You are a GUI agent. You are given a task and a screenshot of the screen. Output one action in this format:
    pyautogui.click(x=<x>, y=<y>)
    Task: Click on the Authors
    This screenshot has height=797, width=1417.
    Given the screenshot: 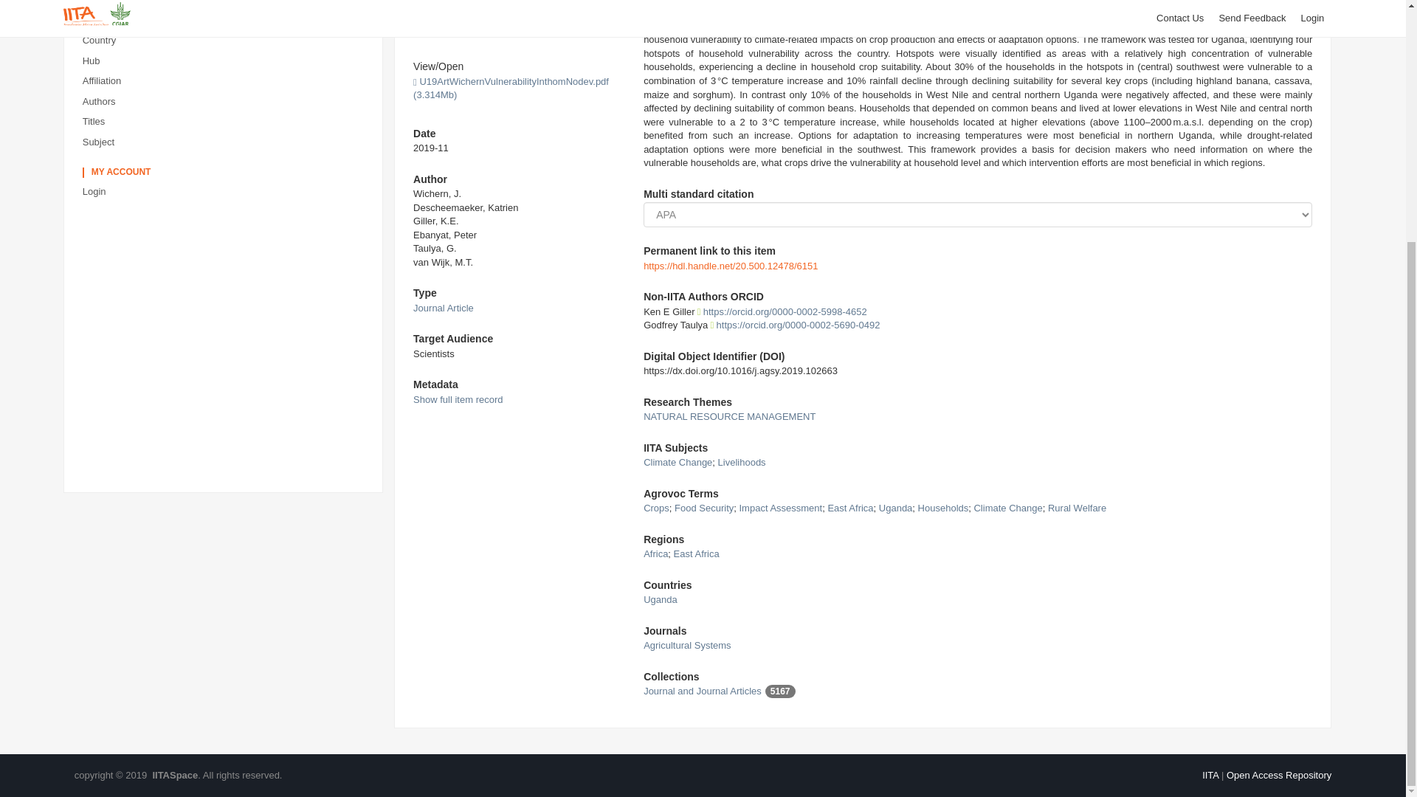 What is the action you would take?
    pyautogui.click(x=226, y=102)
    